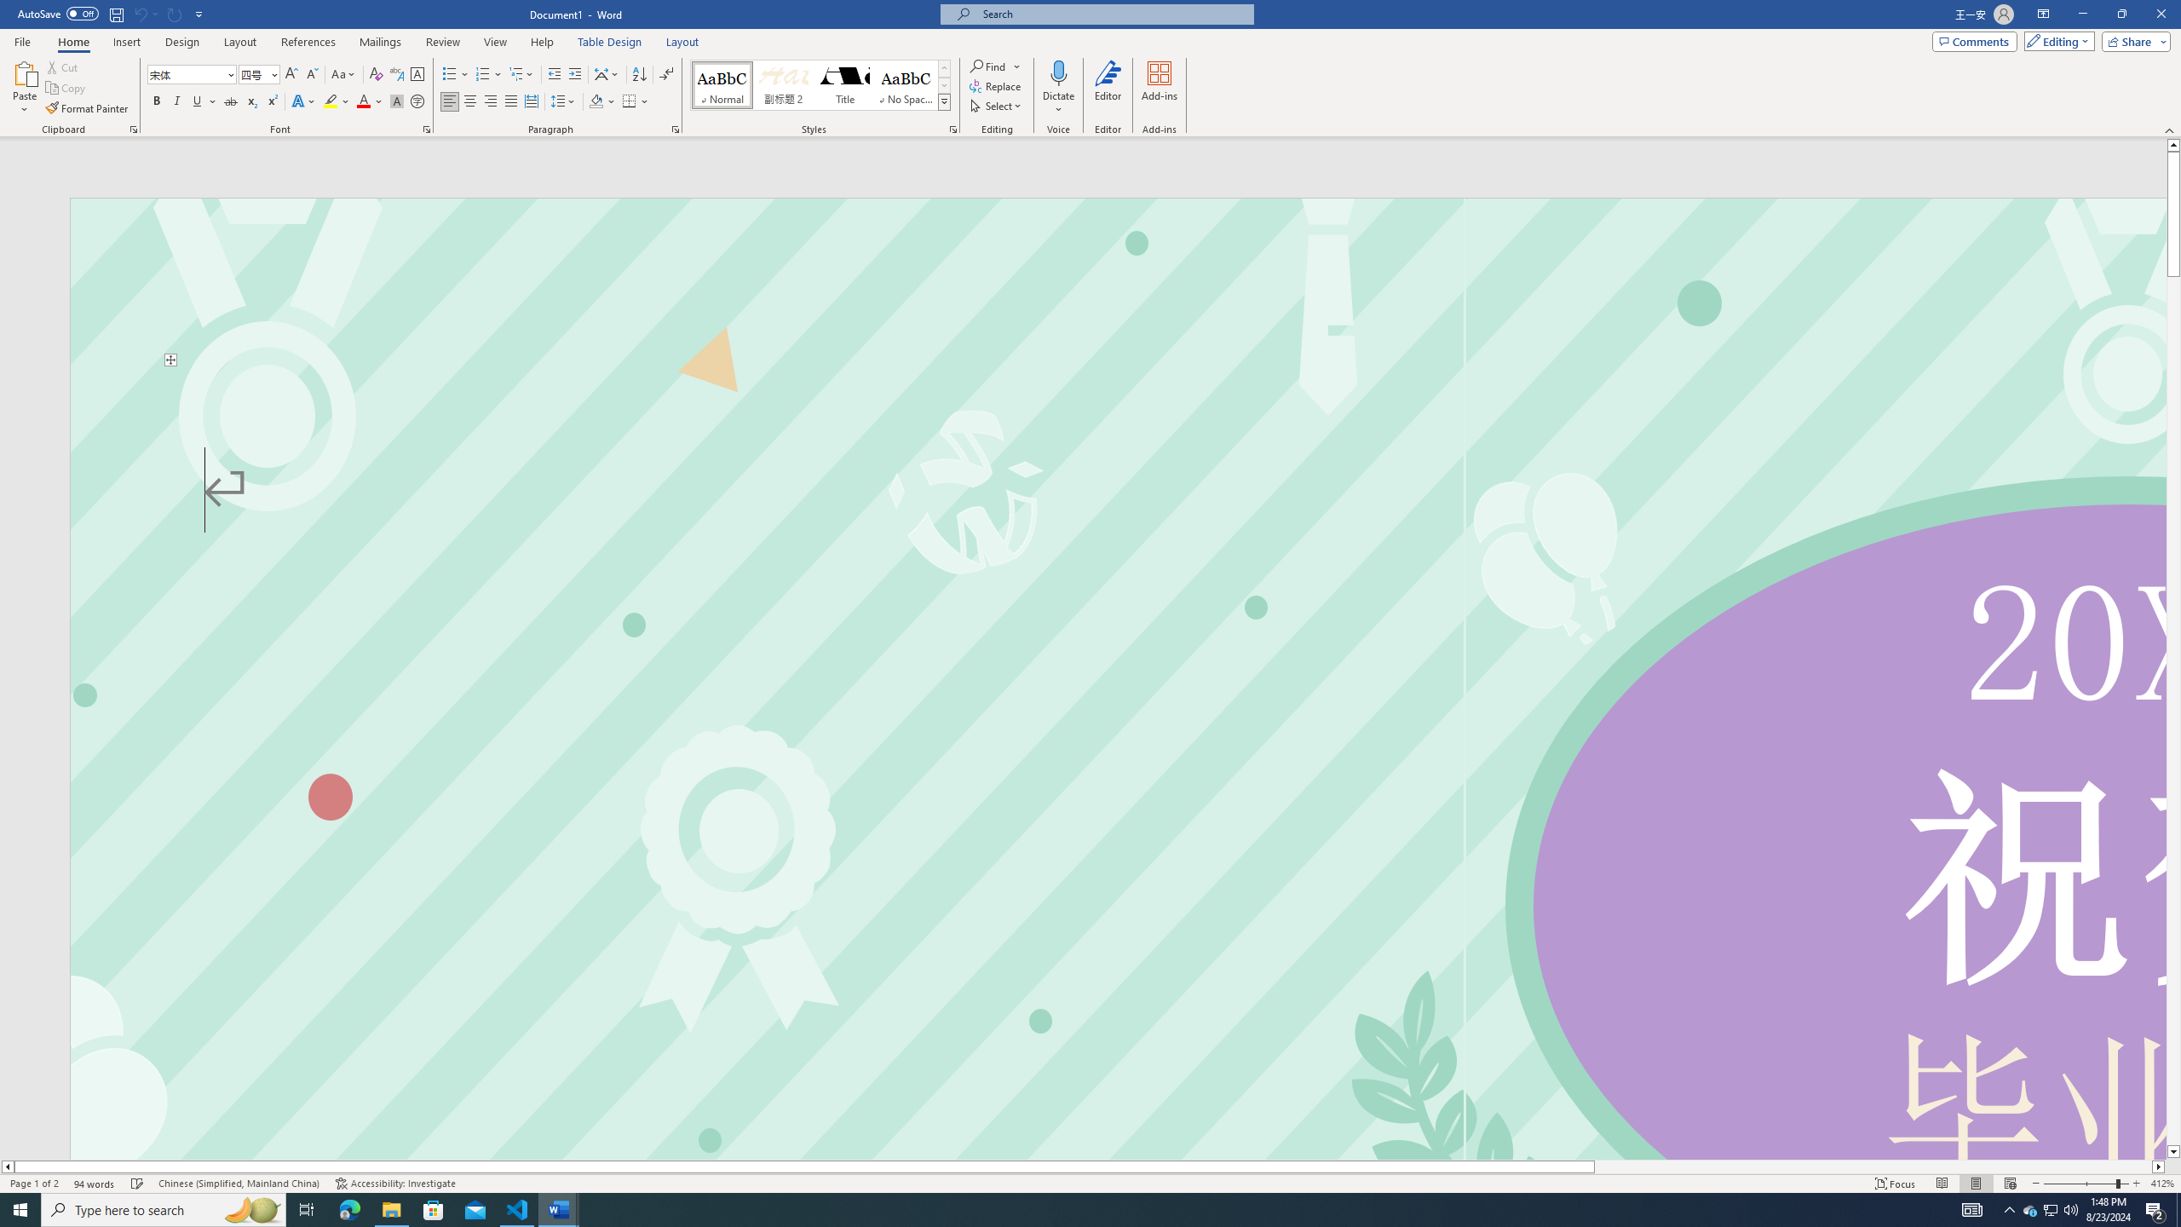  Describe the element at coordinates (95, 1184) in the screenshot. I see `Word Count 94 words` at that location.